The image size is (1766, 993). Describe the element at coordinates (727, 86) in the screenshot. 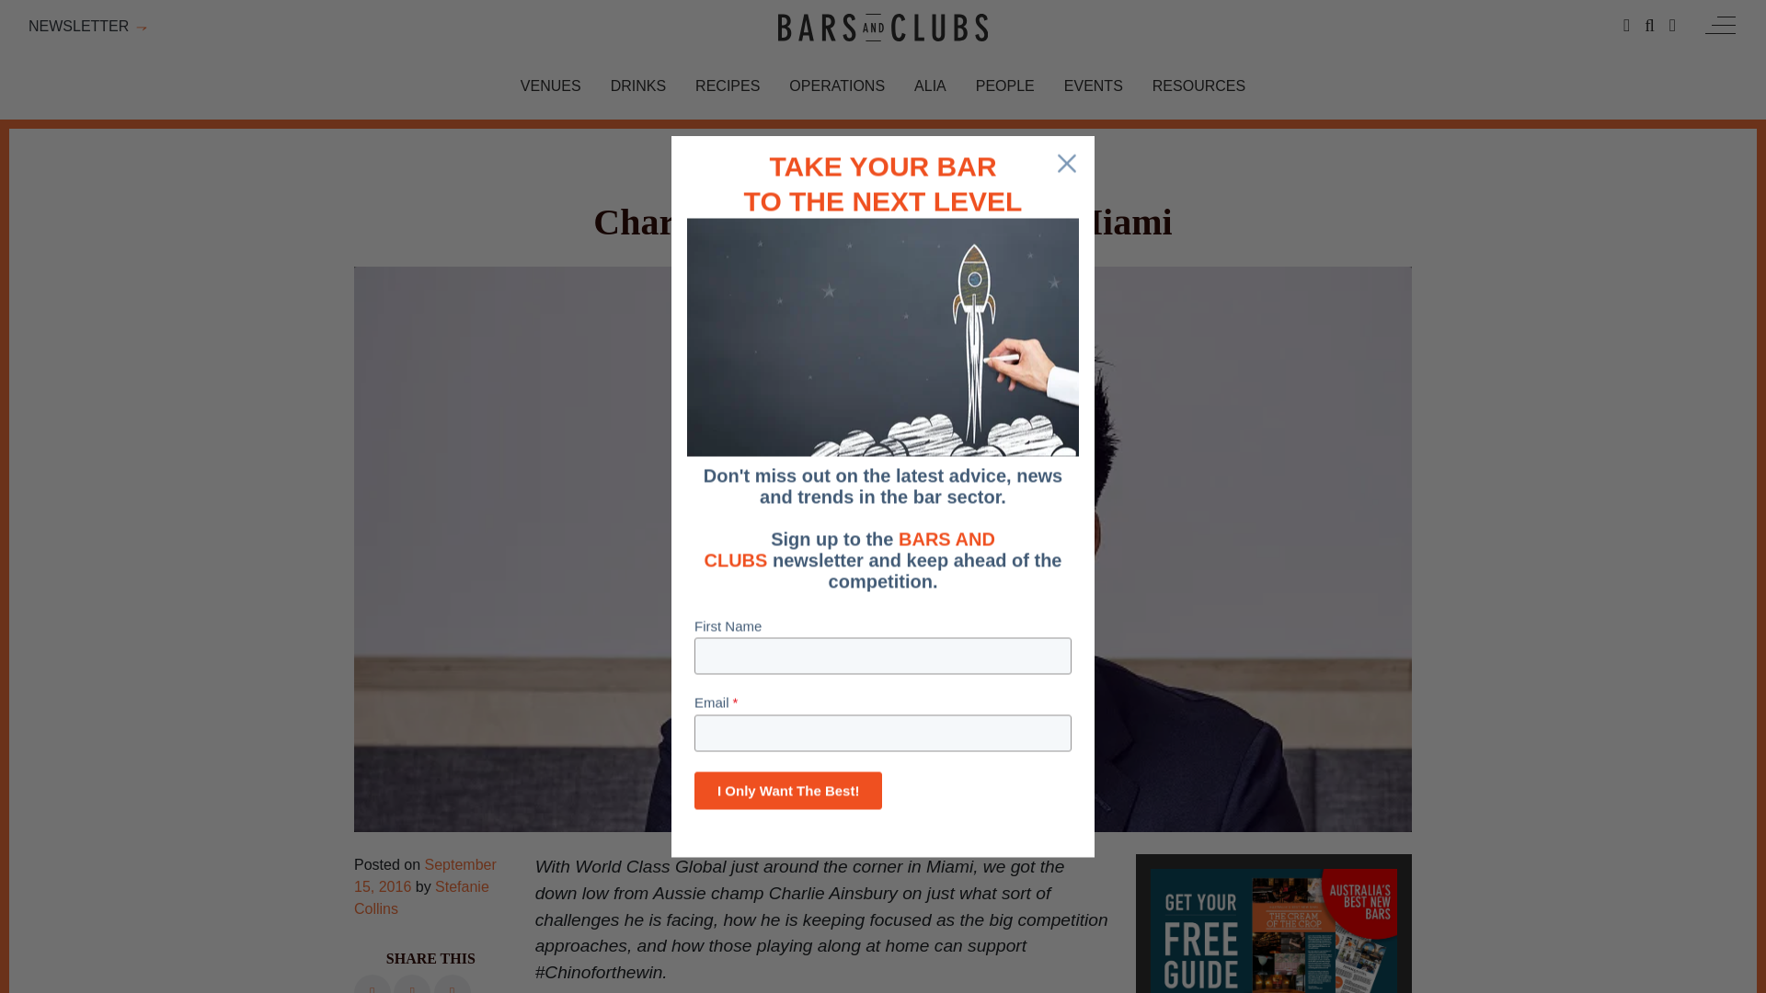

I see `Recipes` at that location.